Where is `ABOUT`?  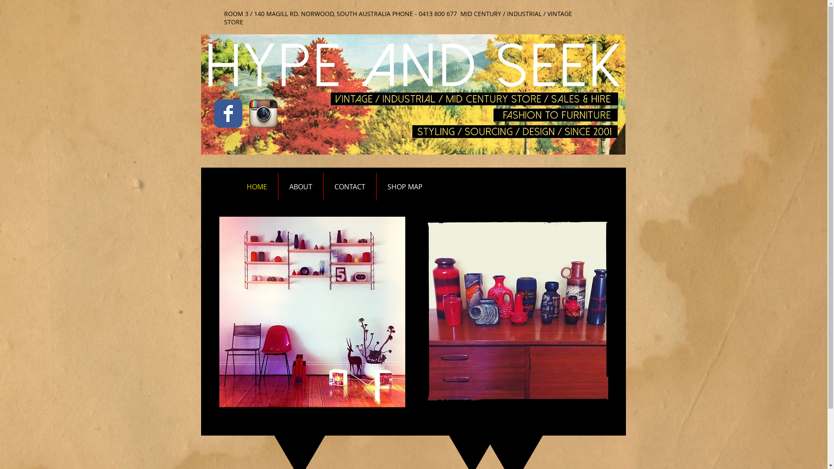 ABOUT is located at coordinates (301, 187).